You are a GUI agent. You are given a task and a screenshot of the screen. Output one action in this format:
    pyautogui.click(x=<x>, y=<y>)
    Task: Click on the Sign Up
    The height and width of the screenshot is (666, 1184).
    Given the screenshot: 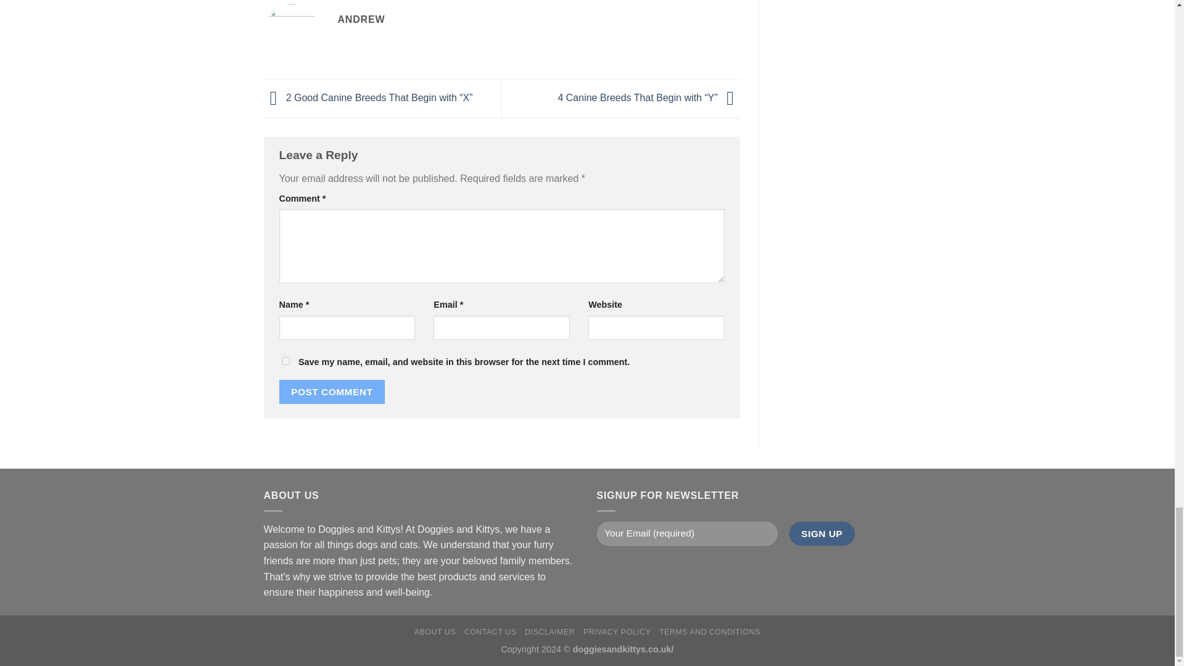 What is the action you would take?
    pyautogui.click(x=822, y=533)
    